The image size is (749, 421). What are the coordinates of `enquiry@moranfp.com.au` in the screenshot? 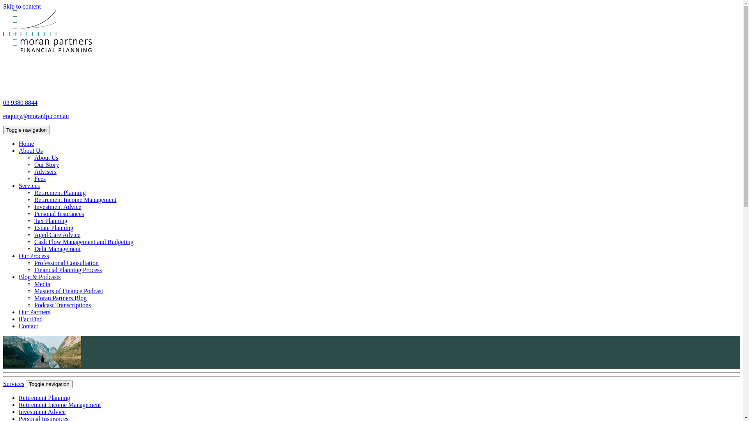 It's located at (36, 116).